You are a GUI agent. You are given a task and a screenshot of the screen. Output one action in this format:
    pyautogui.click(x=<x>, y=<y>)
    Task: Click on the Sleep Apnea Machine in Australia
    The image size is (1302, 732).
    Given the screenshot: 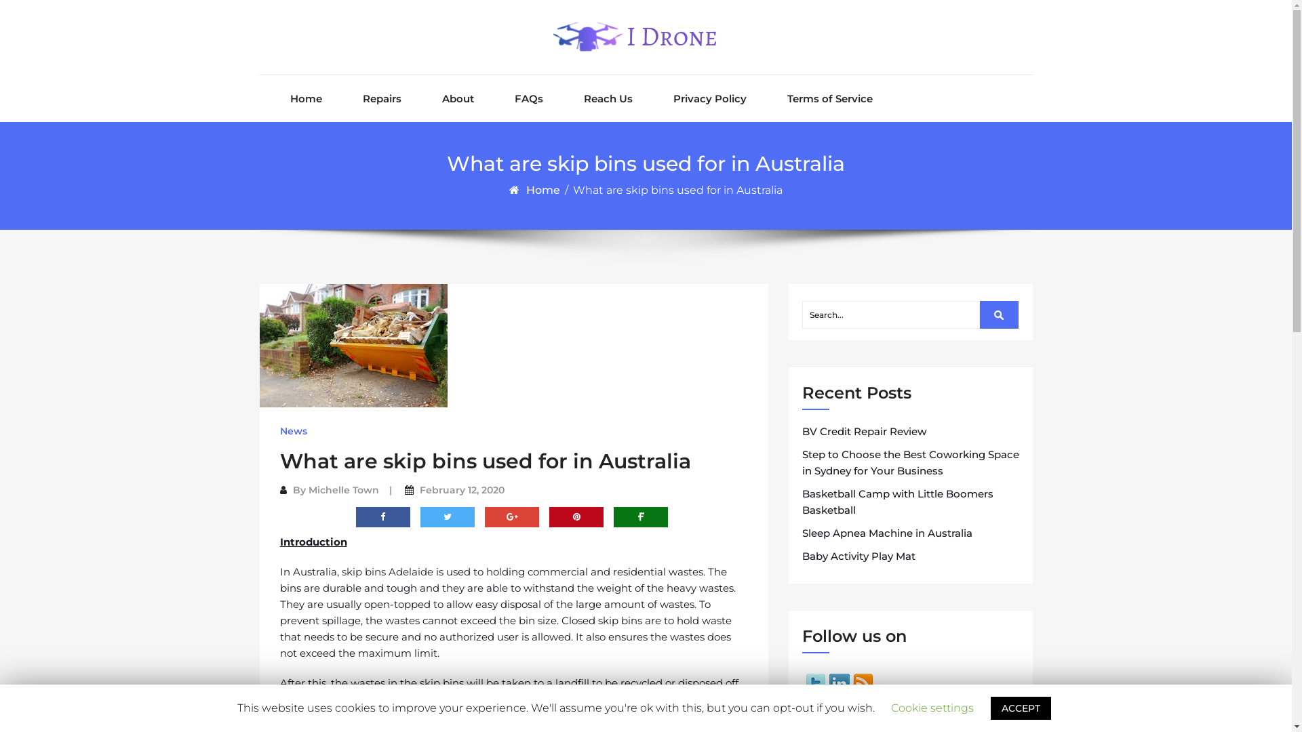 What is the action you would take?
    pyautogui.click(x=887, y=533)
    